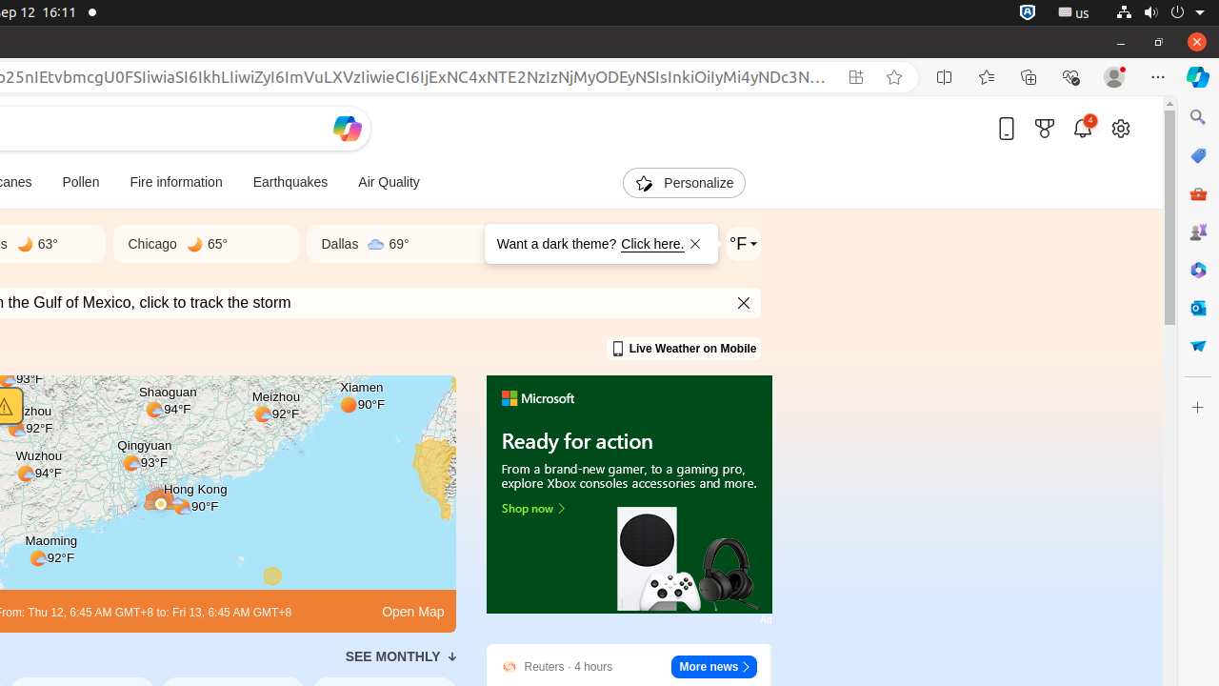 This screenshot has height=686, width=1219. What do you see at coordinates (176, 183) in the screenshot?
I see `Fire information` at bounding box center [176, 183].